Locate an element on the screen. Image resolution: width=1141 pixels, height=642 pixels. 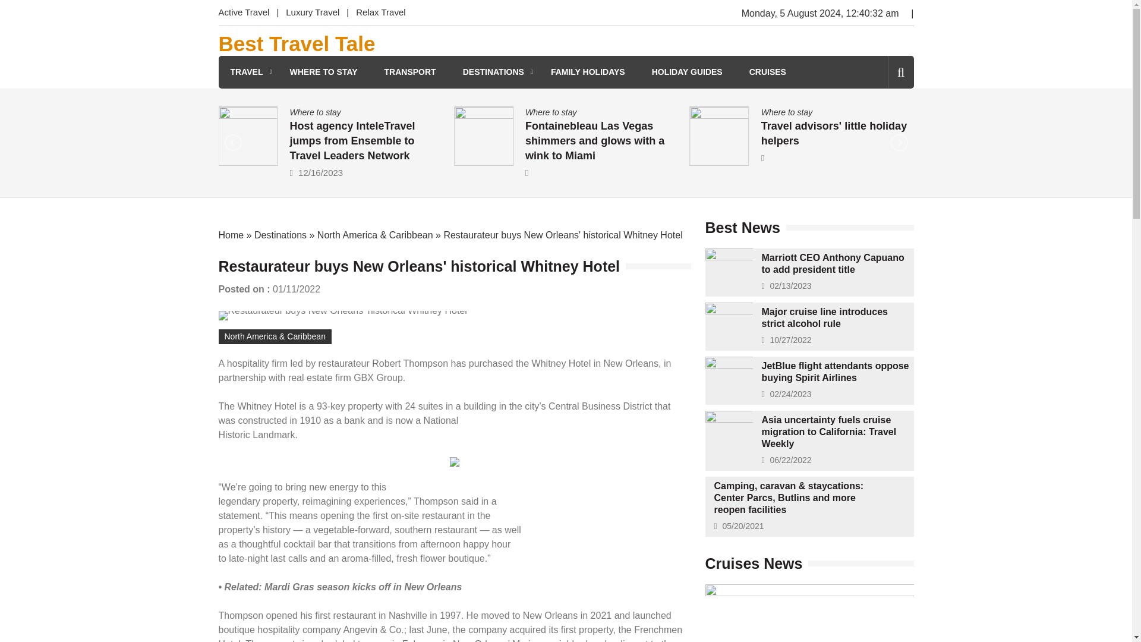
WHERE TO STAY is located at coordinates (323, 72).